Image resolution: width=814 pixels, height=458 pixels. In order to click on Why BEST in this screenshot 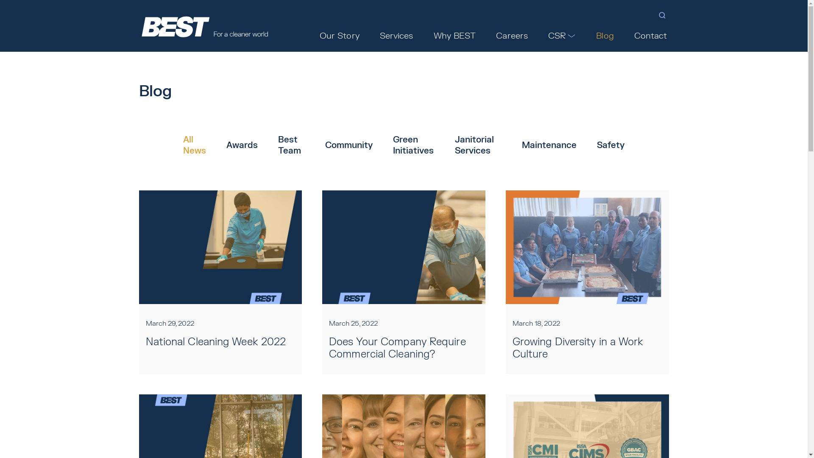, I will do `click(455, 36)`.